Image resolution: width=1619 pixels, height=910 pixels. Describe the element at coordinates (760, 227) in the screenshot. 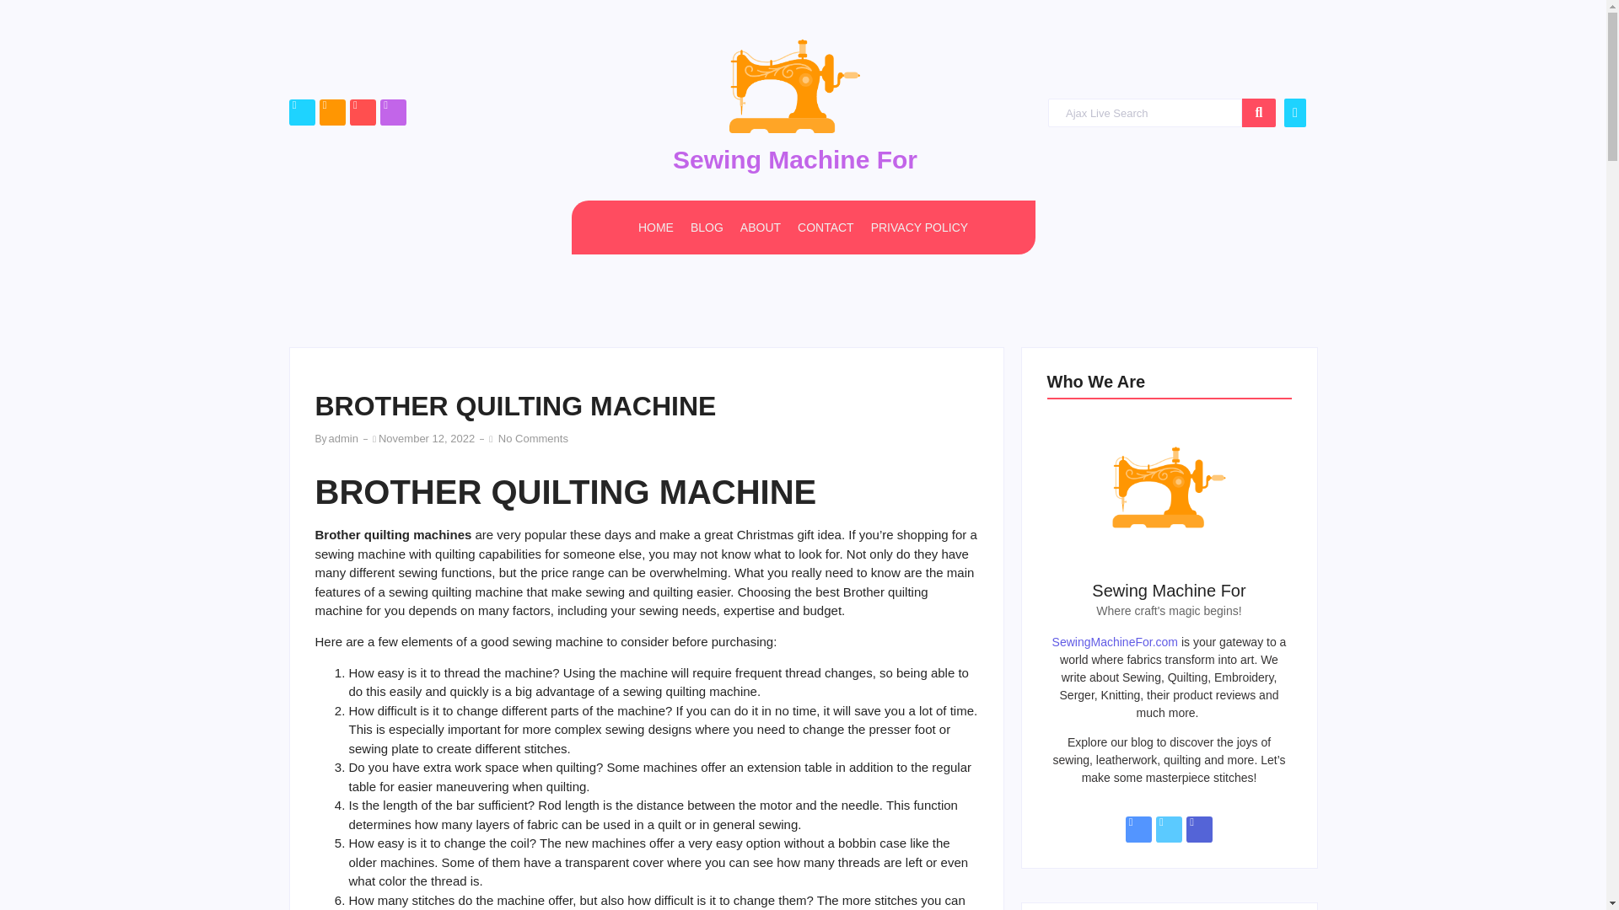

I see `ABOUT` at that location.